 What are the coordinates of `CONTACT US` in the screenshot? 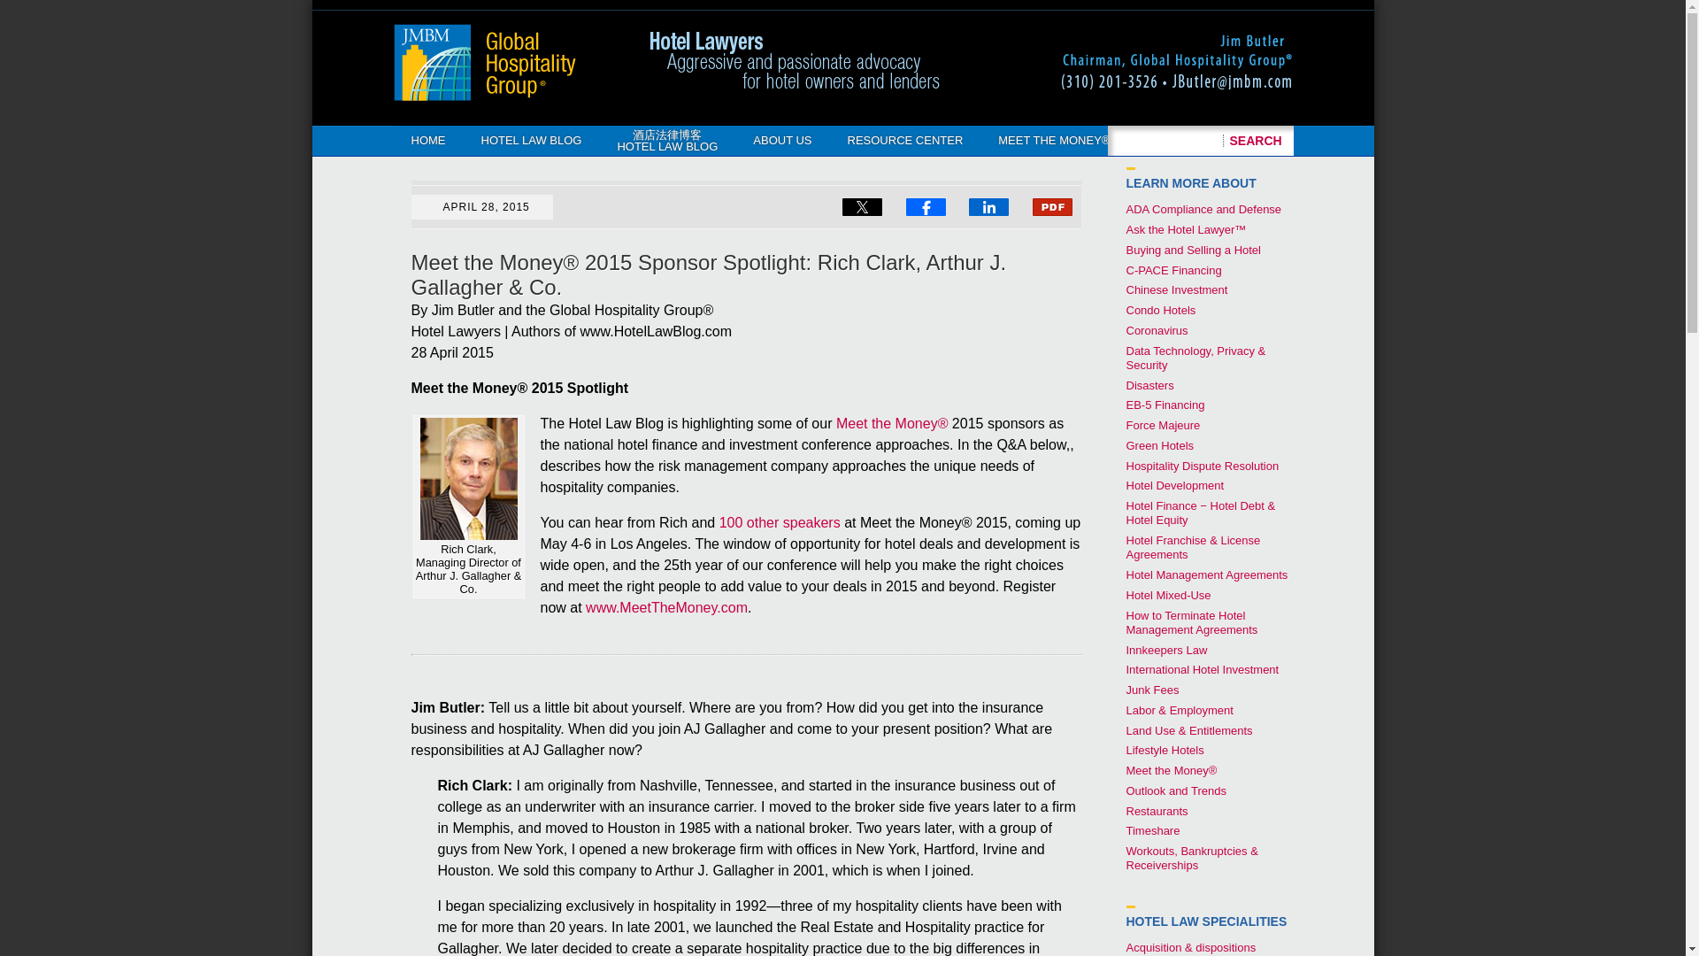 It's located at (1182, 140).